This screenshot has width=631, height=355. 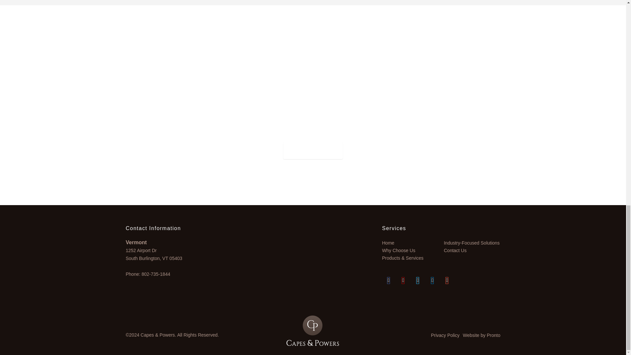 What do you see at coordinates (313, 151) in the screenshot?
I see `Contact Us` at bounding box center [313, 151].